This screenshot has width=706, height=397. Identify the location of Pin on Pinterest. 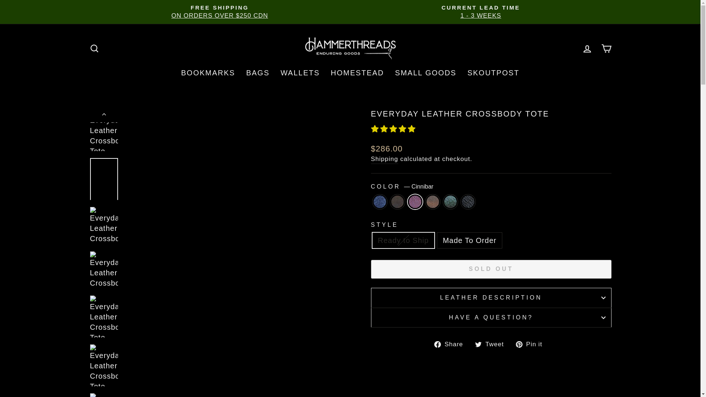
(532, 344).